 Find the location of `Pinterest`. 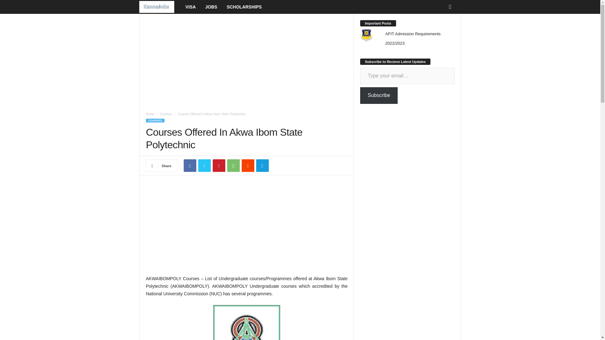

Pinterest is located at coordinates (219, 166).